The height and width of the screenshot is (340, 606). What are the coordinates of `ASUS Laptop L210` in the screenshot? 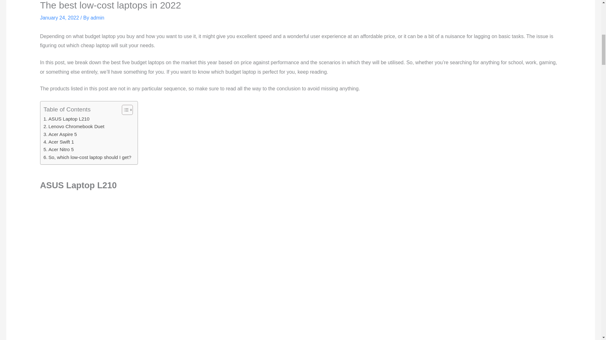 It's located at (67, 119).